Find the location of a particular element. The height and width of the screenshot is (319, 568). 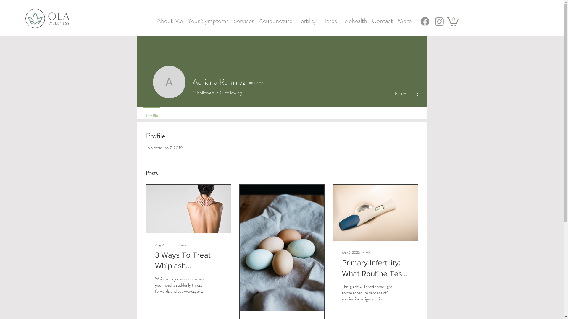

Fertility is located at coordinates (307, 18).